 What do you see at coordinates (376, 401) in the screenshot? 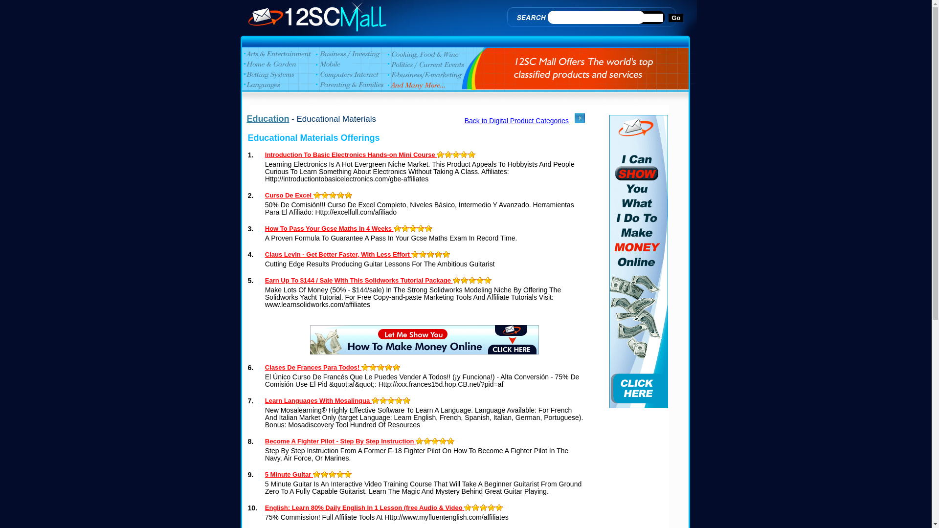
I see `recommended` at bounding box center [376, 401].